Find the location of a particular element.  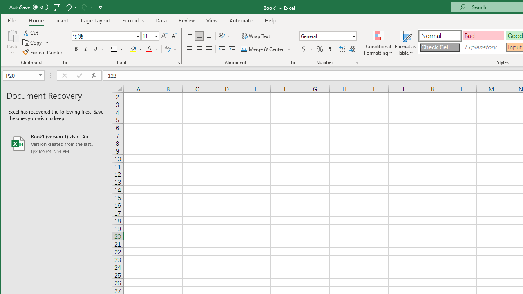

Number Format is located at coordinates (325, 36).